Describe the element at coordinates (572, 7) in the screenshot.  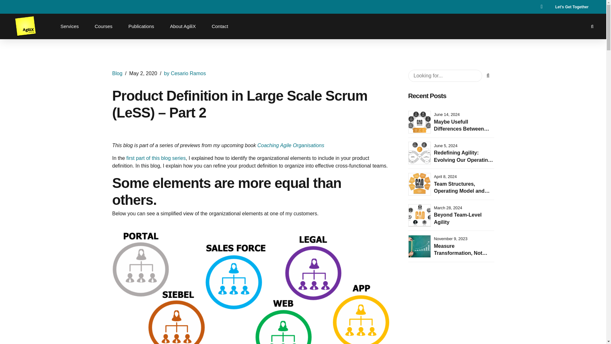
I see `Let's Get Together` at that location.